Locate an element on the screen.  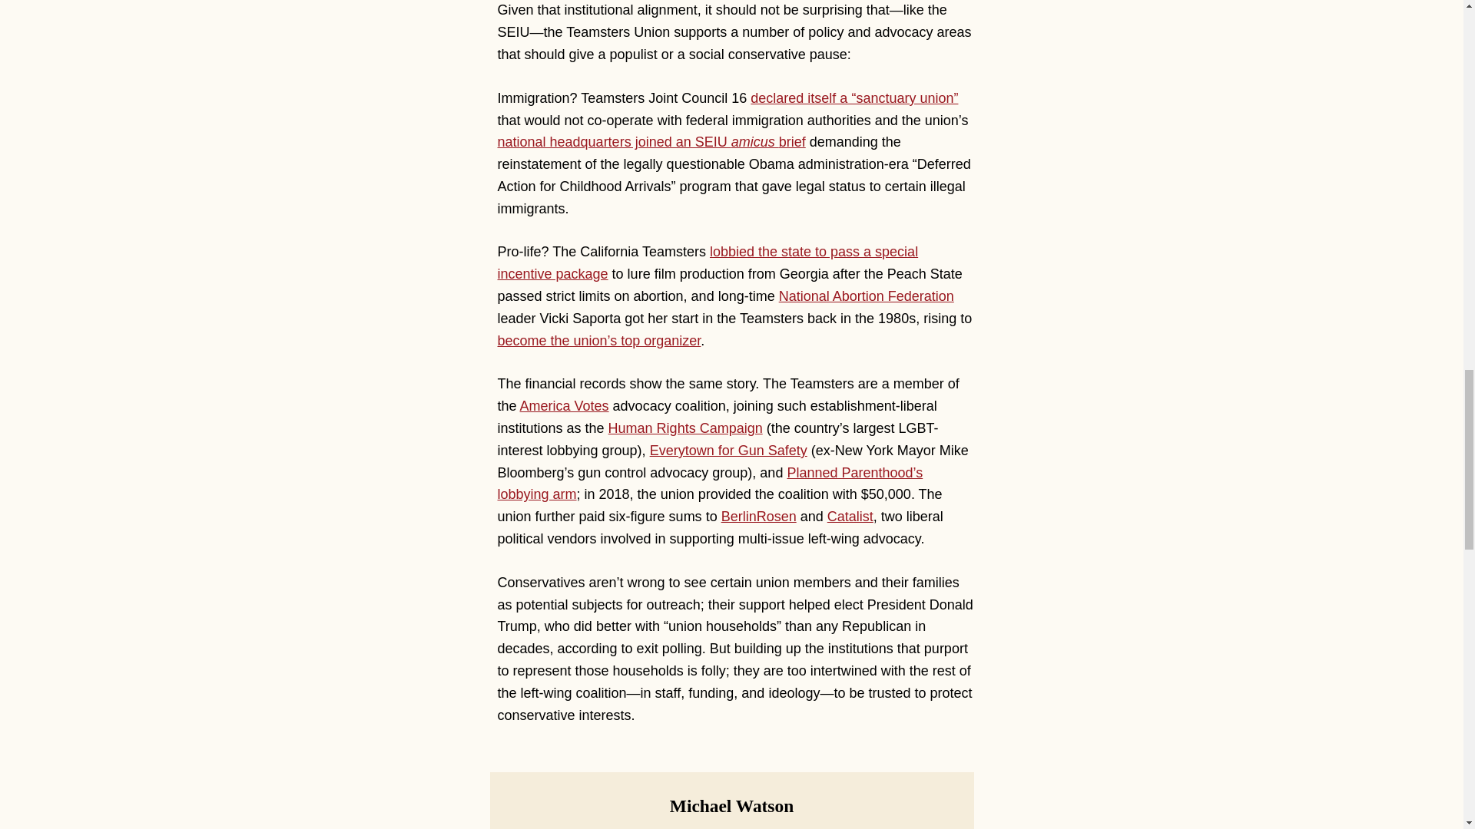
America Votes is located at coordinates (564, 405).